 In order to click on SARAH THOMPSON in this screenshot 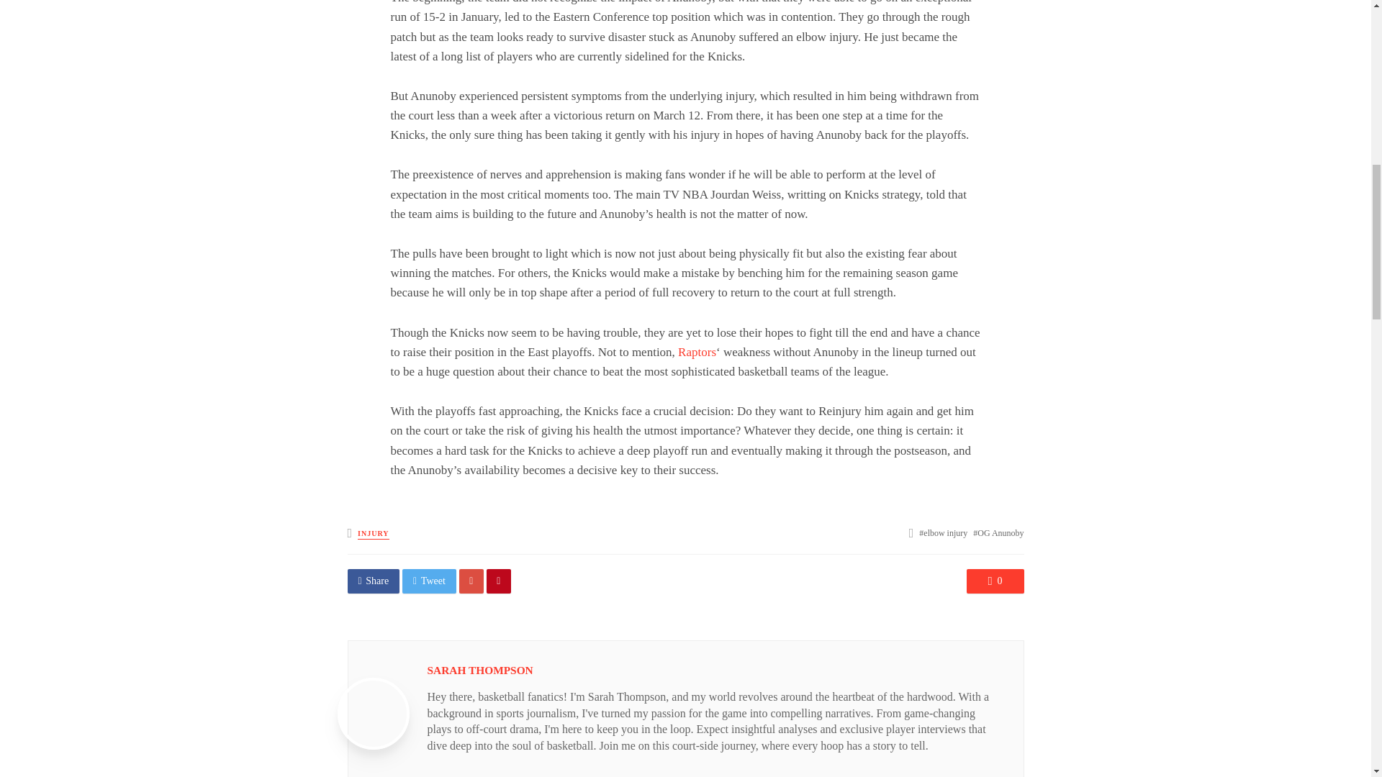, I will do `click(480, 670)`.